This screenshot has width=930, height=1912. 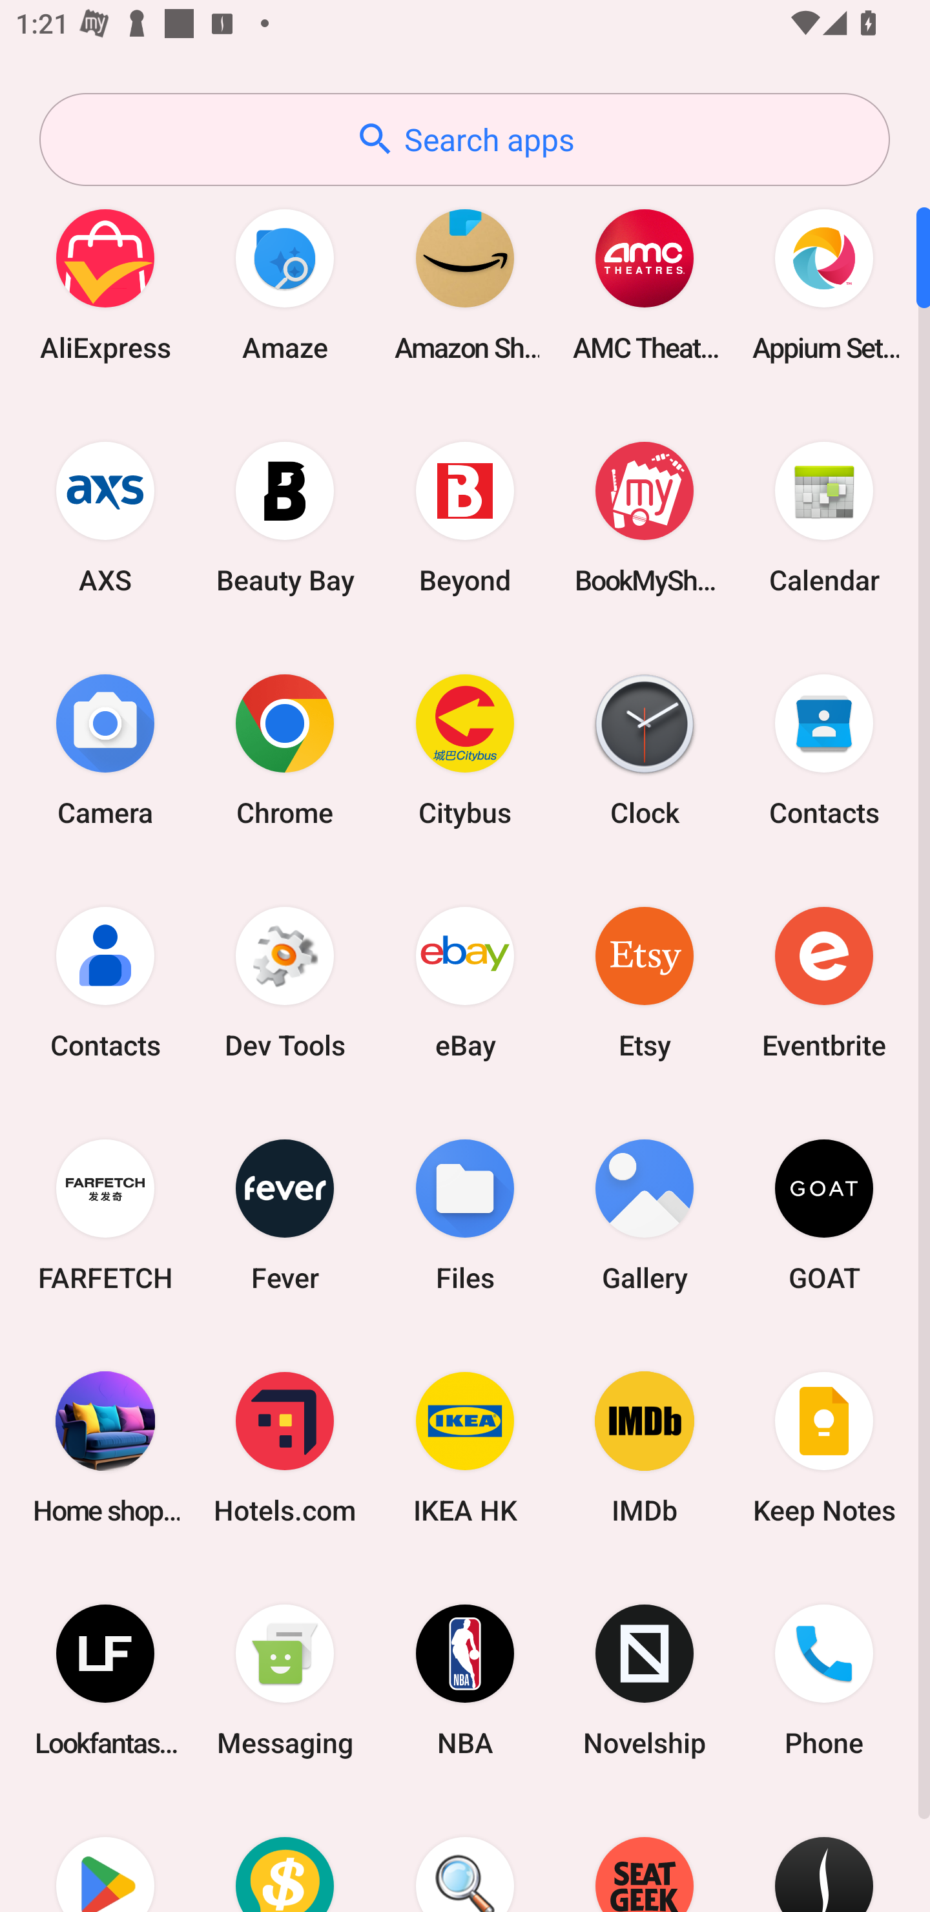 I want to click on BookMyShow, so click(x=645, y=517).